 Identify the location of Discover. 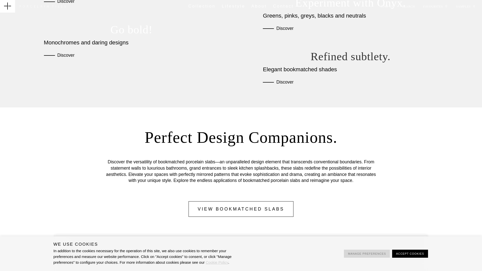
(66, 2).